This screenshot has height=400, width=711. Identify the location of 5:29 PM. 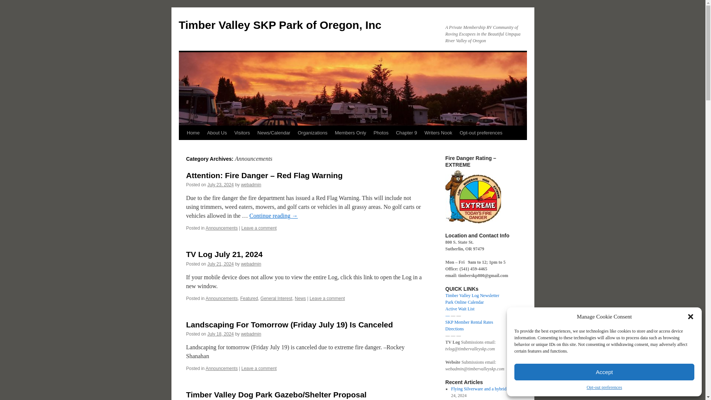
(221, 185).